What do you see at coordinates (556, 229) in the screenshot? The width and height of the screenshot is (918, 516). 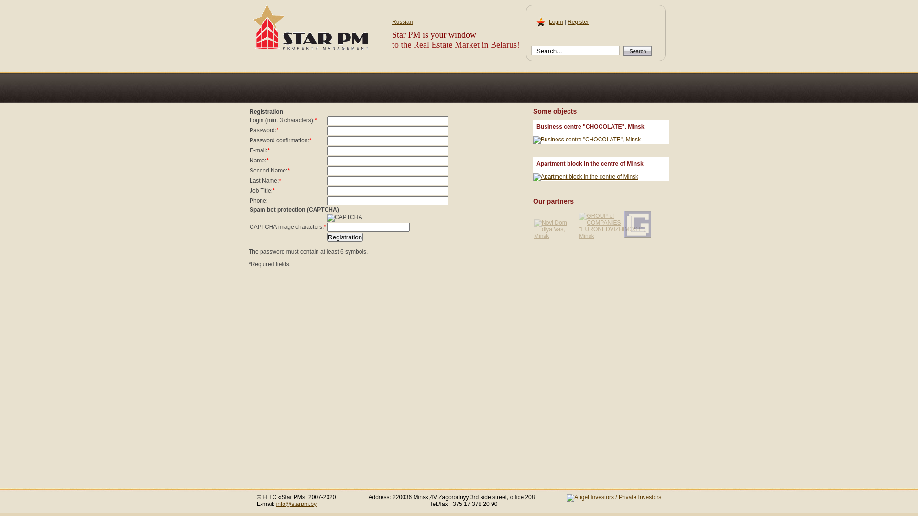 I see `Novi Dom dlya Vas, Minsk` at bounding box center [556, 229].